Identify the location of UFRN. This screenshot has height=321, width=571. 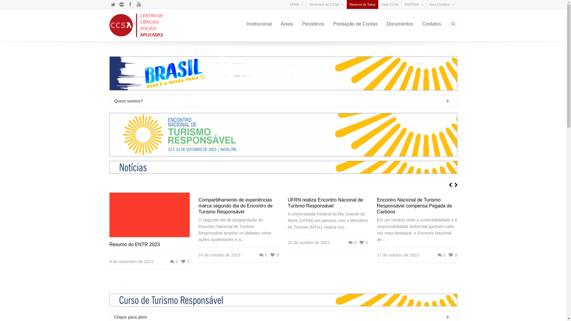
(294, 4).